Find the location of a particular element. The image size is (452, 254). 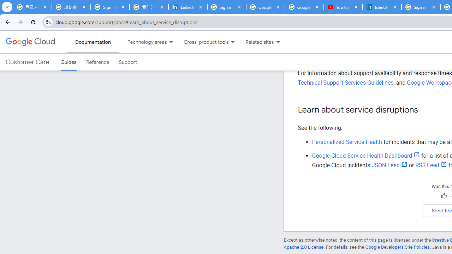

Personalized Service Health is located at coordinates (347, 142).